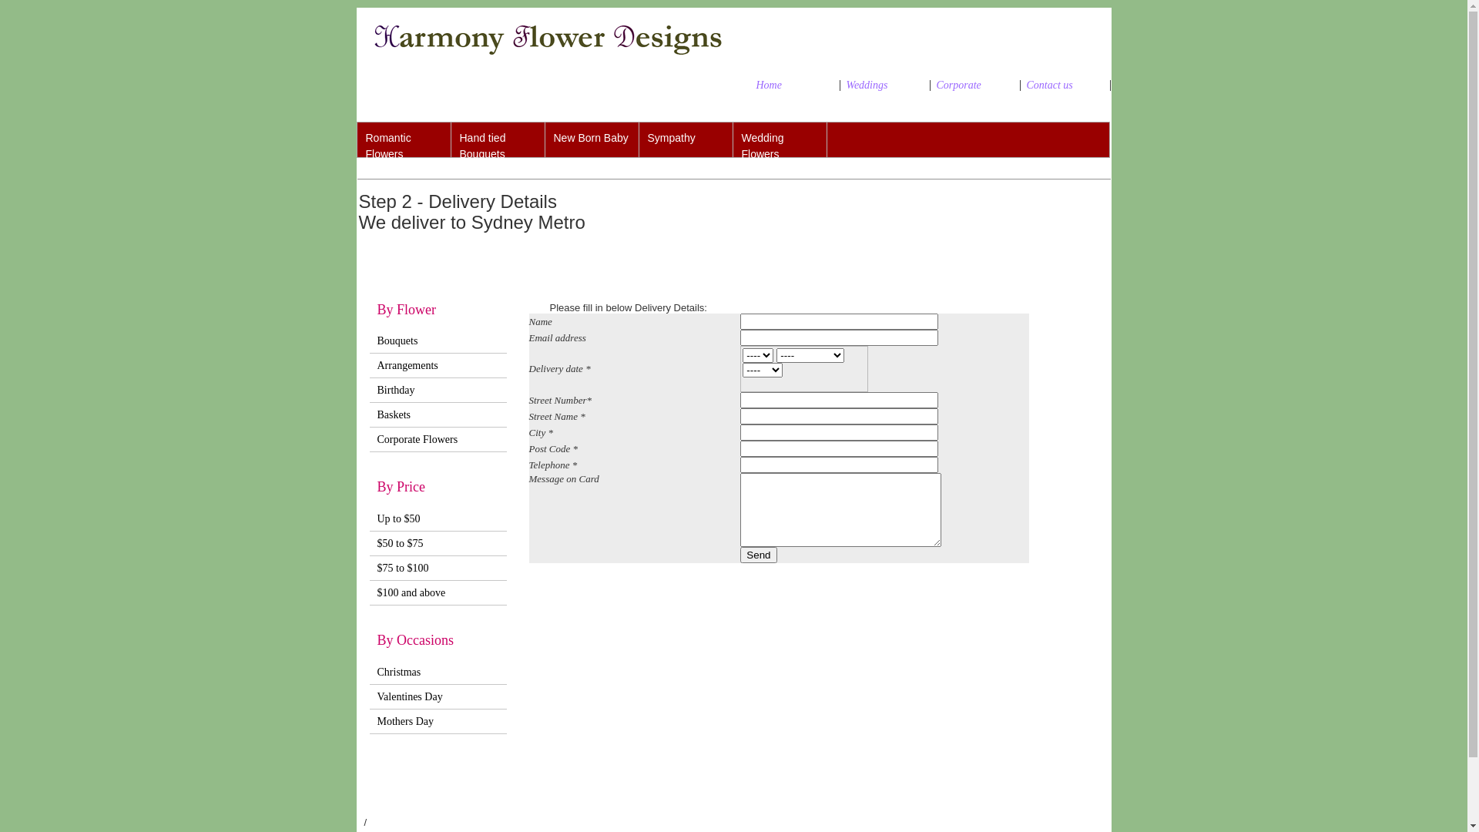 The width and height of the screenshot is (1479, 832). What do you see at coordinates (404, 140) in the screenshot?
I see `Romantic Flowers` at bounding box center [404, 140].